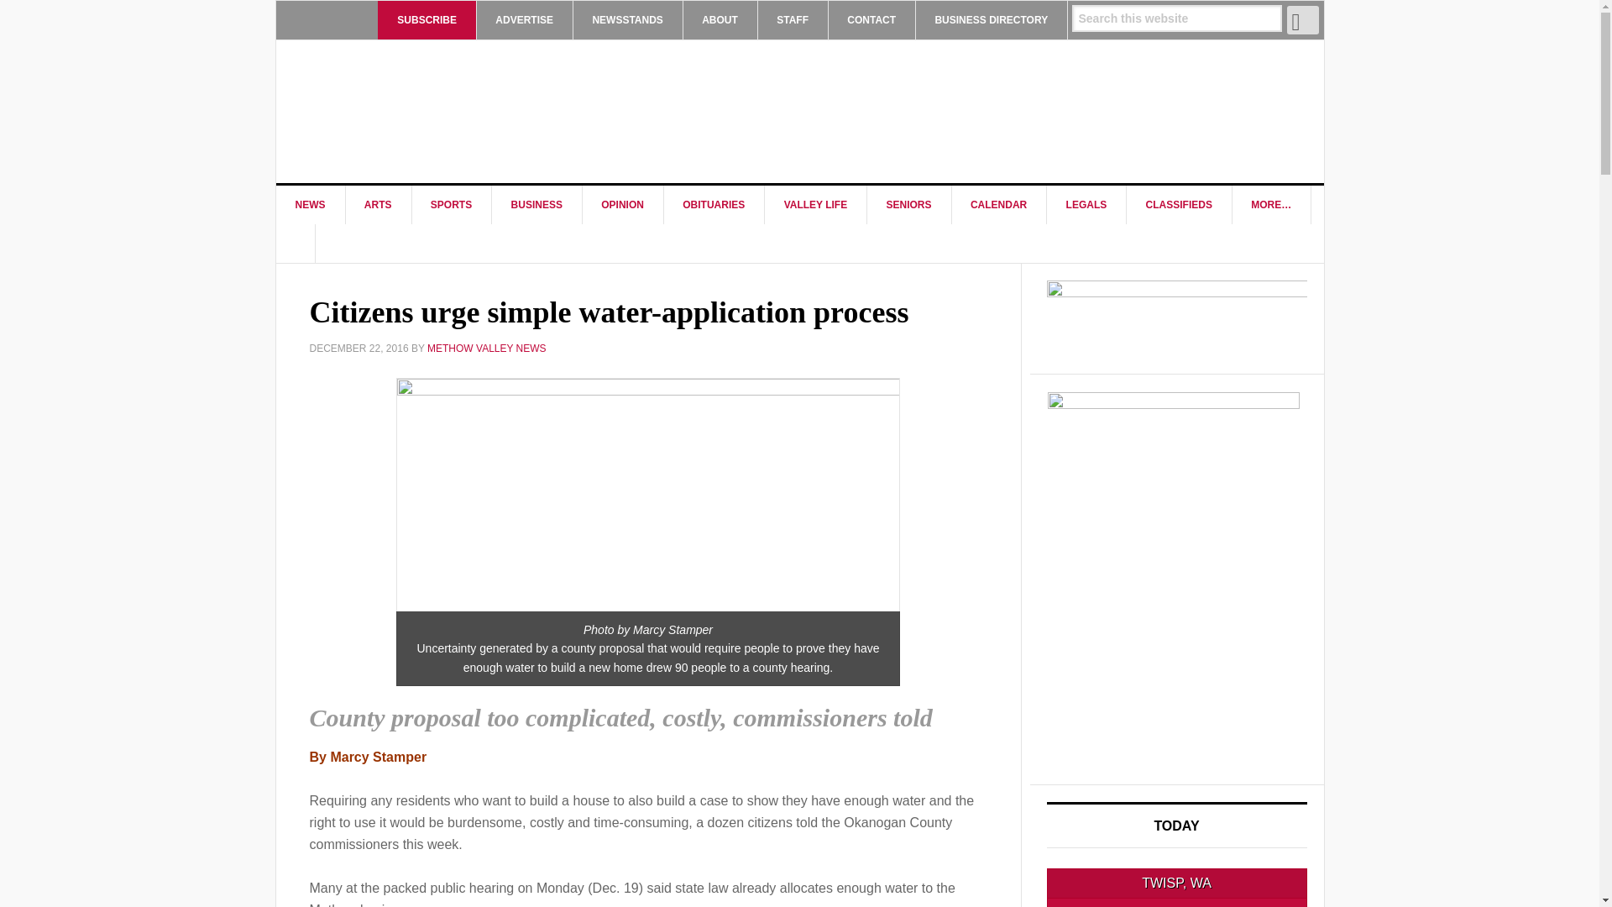  I want to click on BUSINESS, so click(536, 205).